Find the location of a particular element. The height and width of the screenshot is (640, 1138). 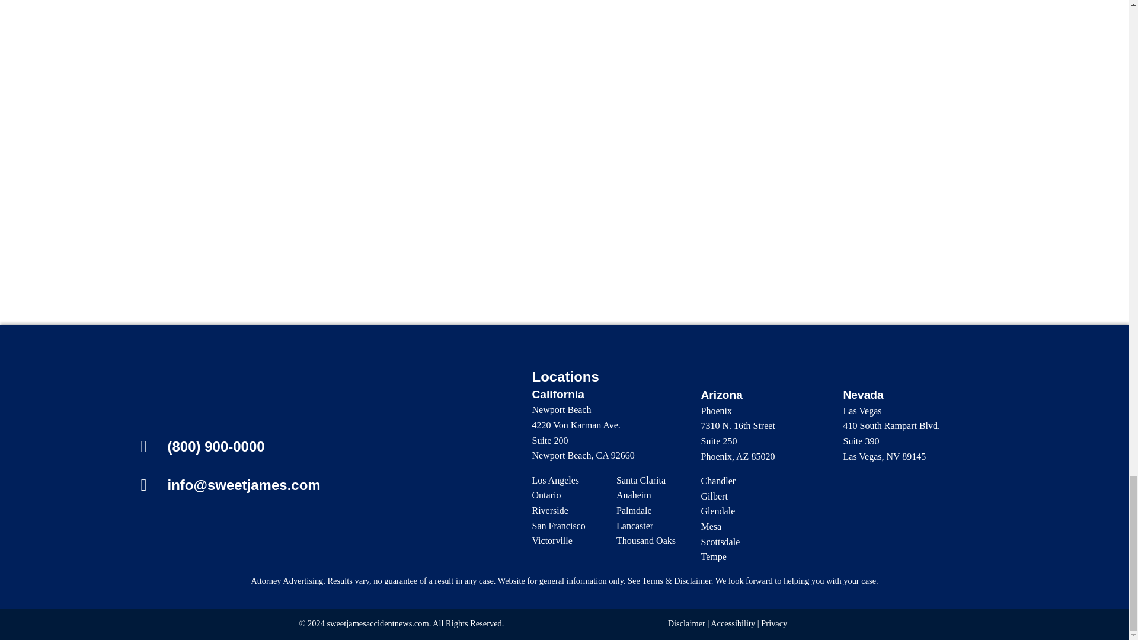

Las Vegas is located at coordinates (862, 411).